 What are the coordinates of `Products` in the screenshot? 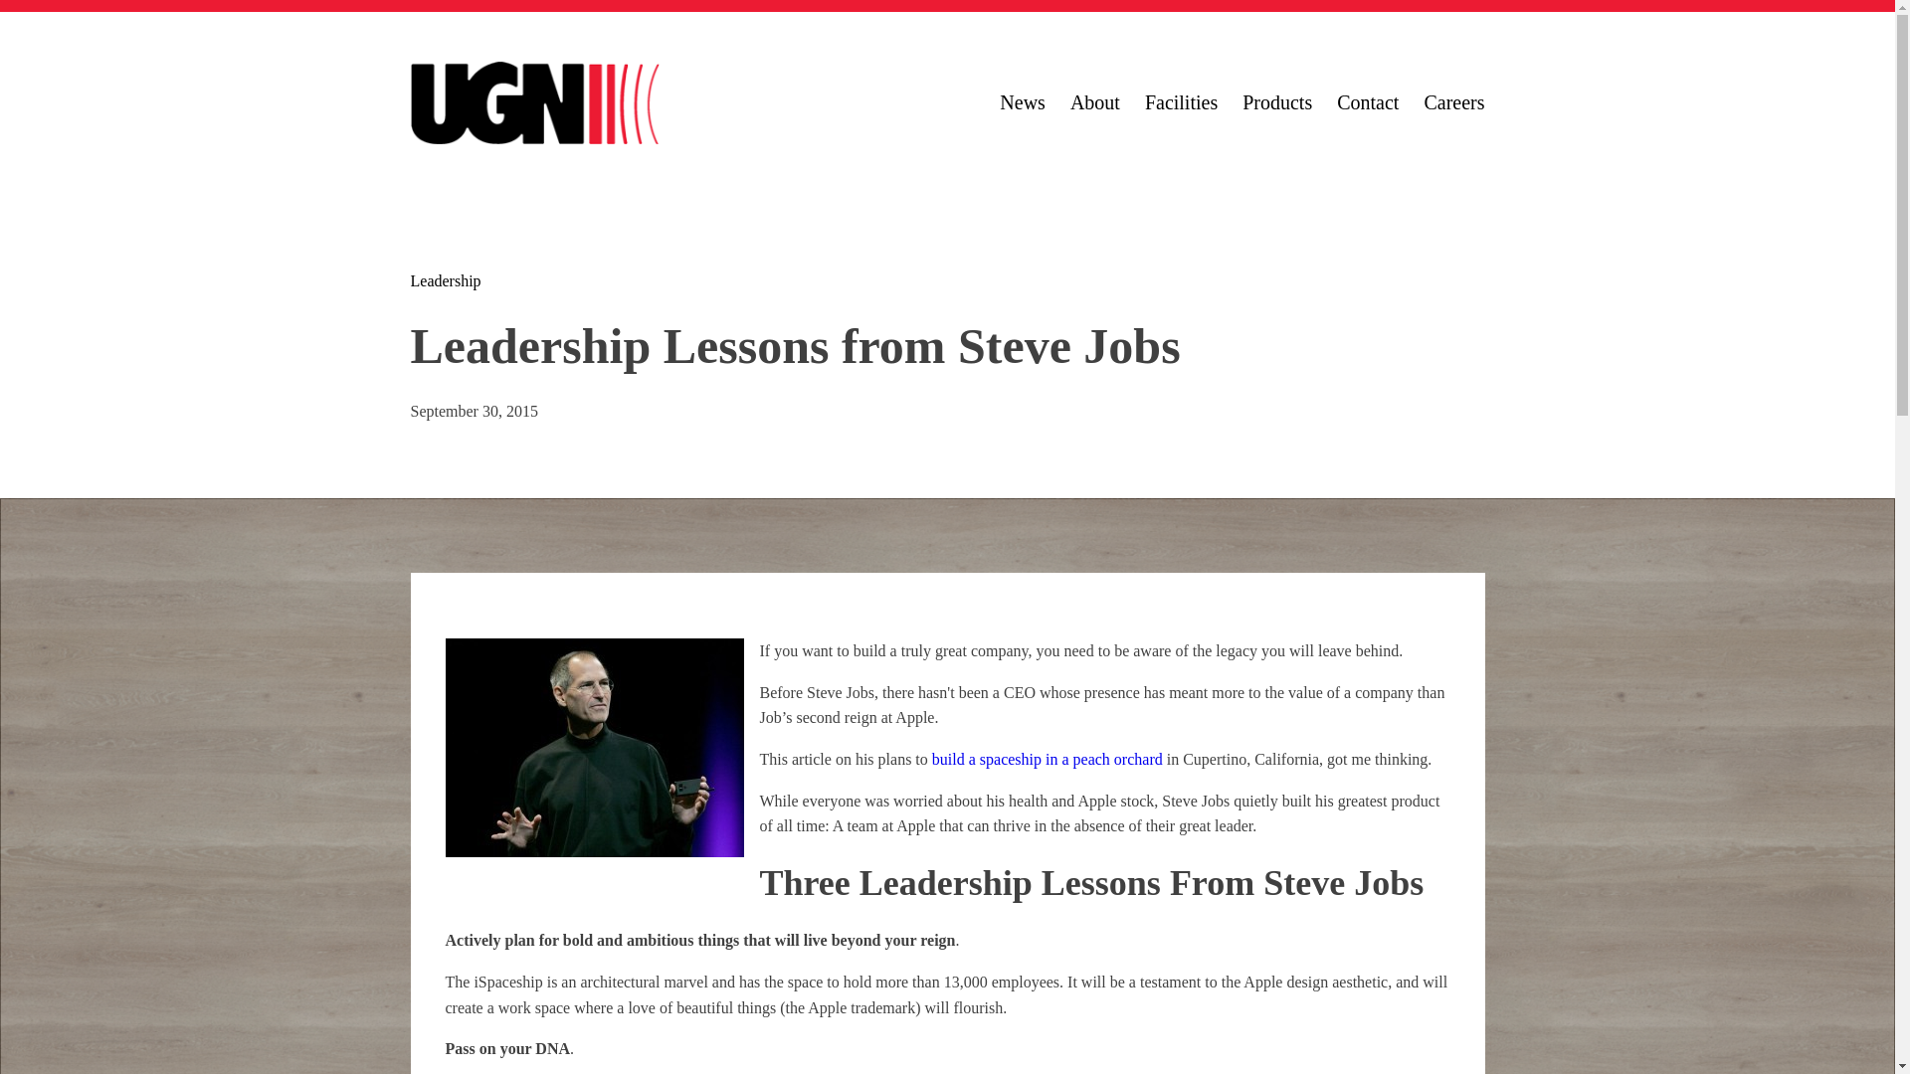 It's located at (1277, 101).